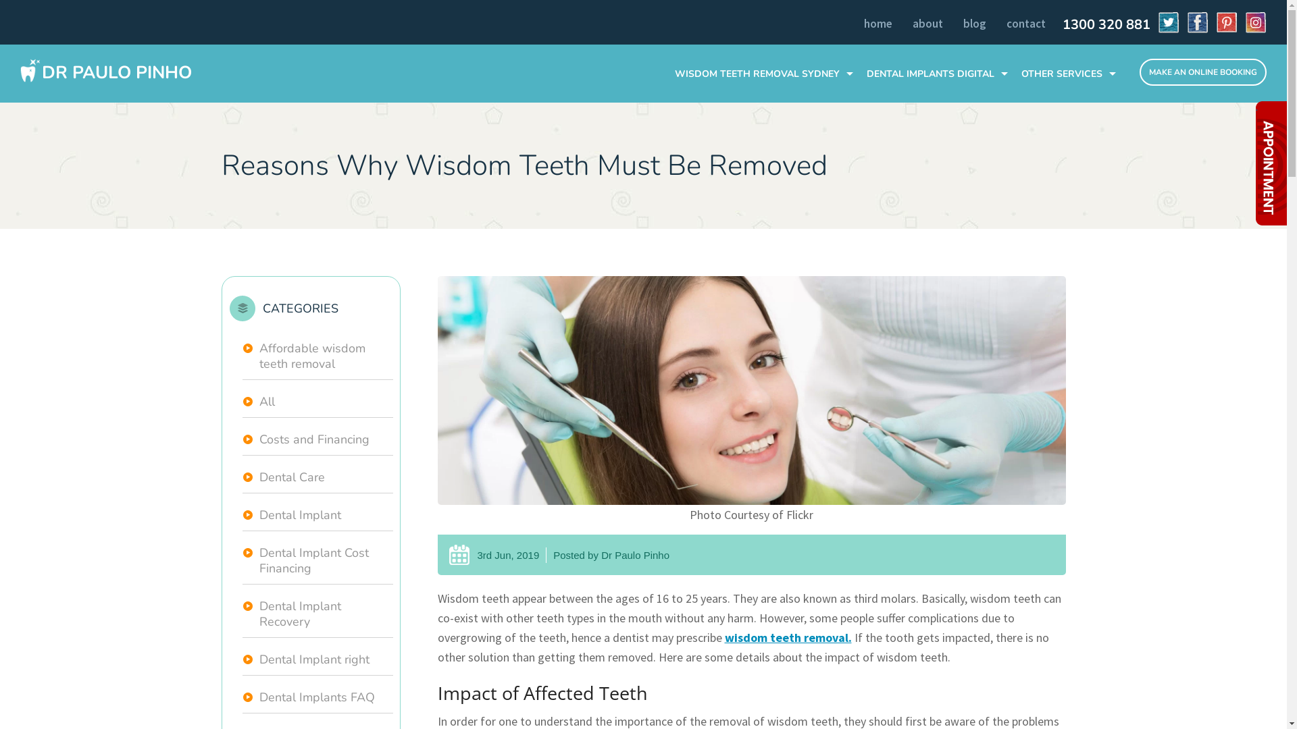  I want to click on home, so click(878, 24).